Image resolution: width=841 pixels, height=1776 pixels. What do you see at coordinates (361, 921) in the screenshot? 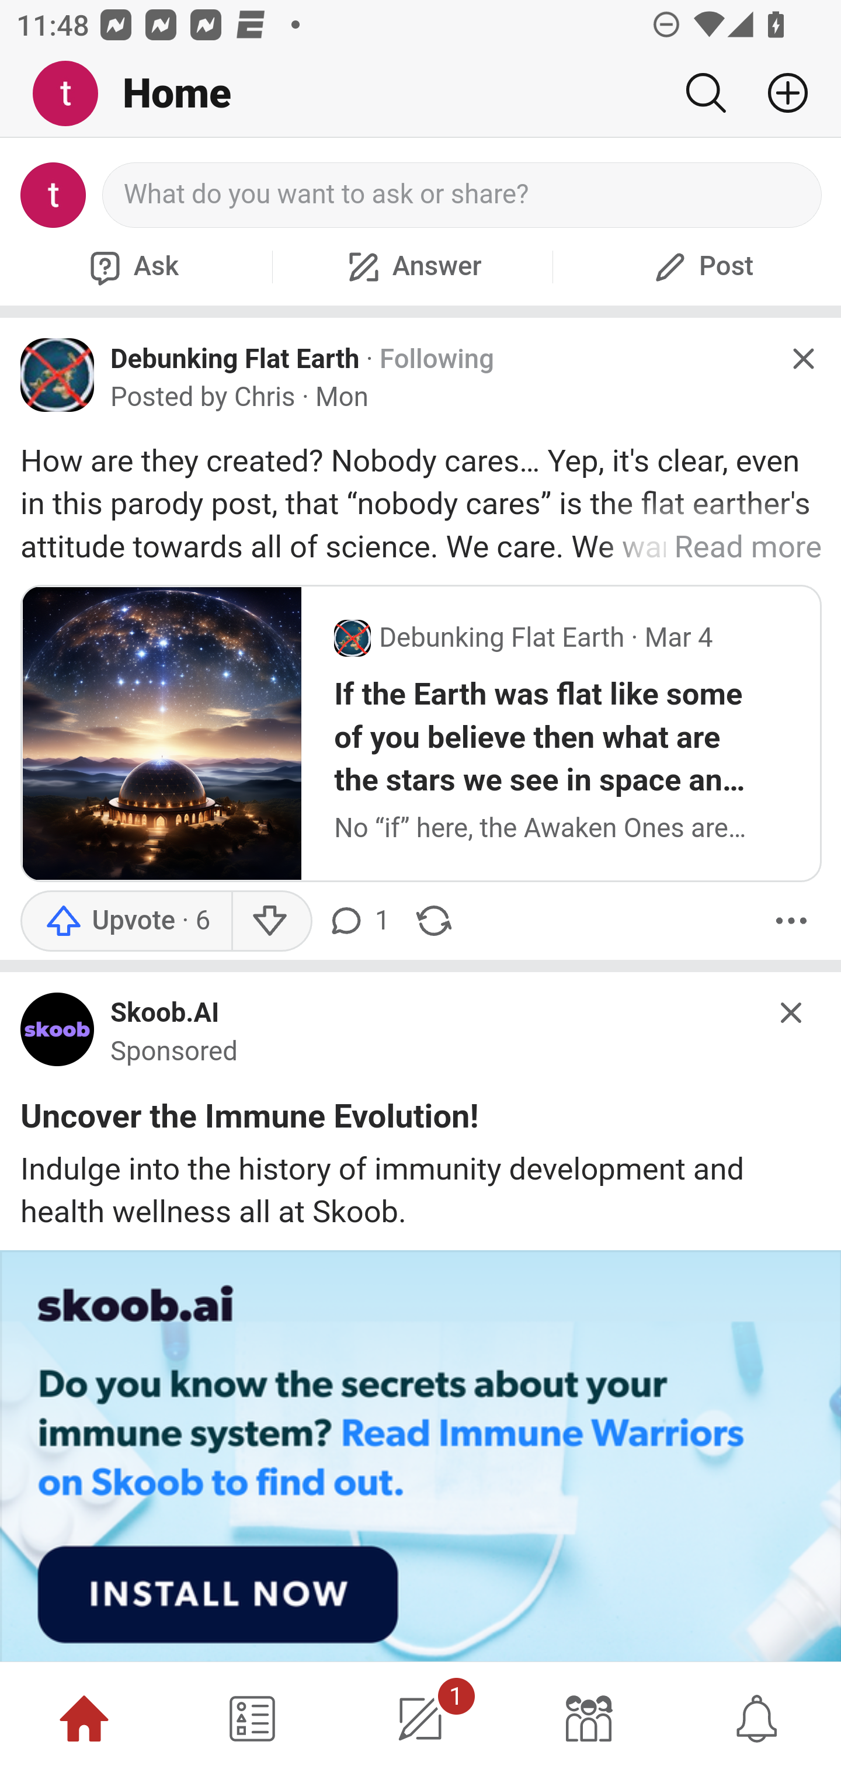
I see `1 comment` at bounding box center [361, 921].